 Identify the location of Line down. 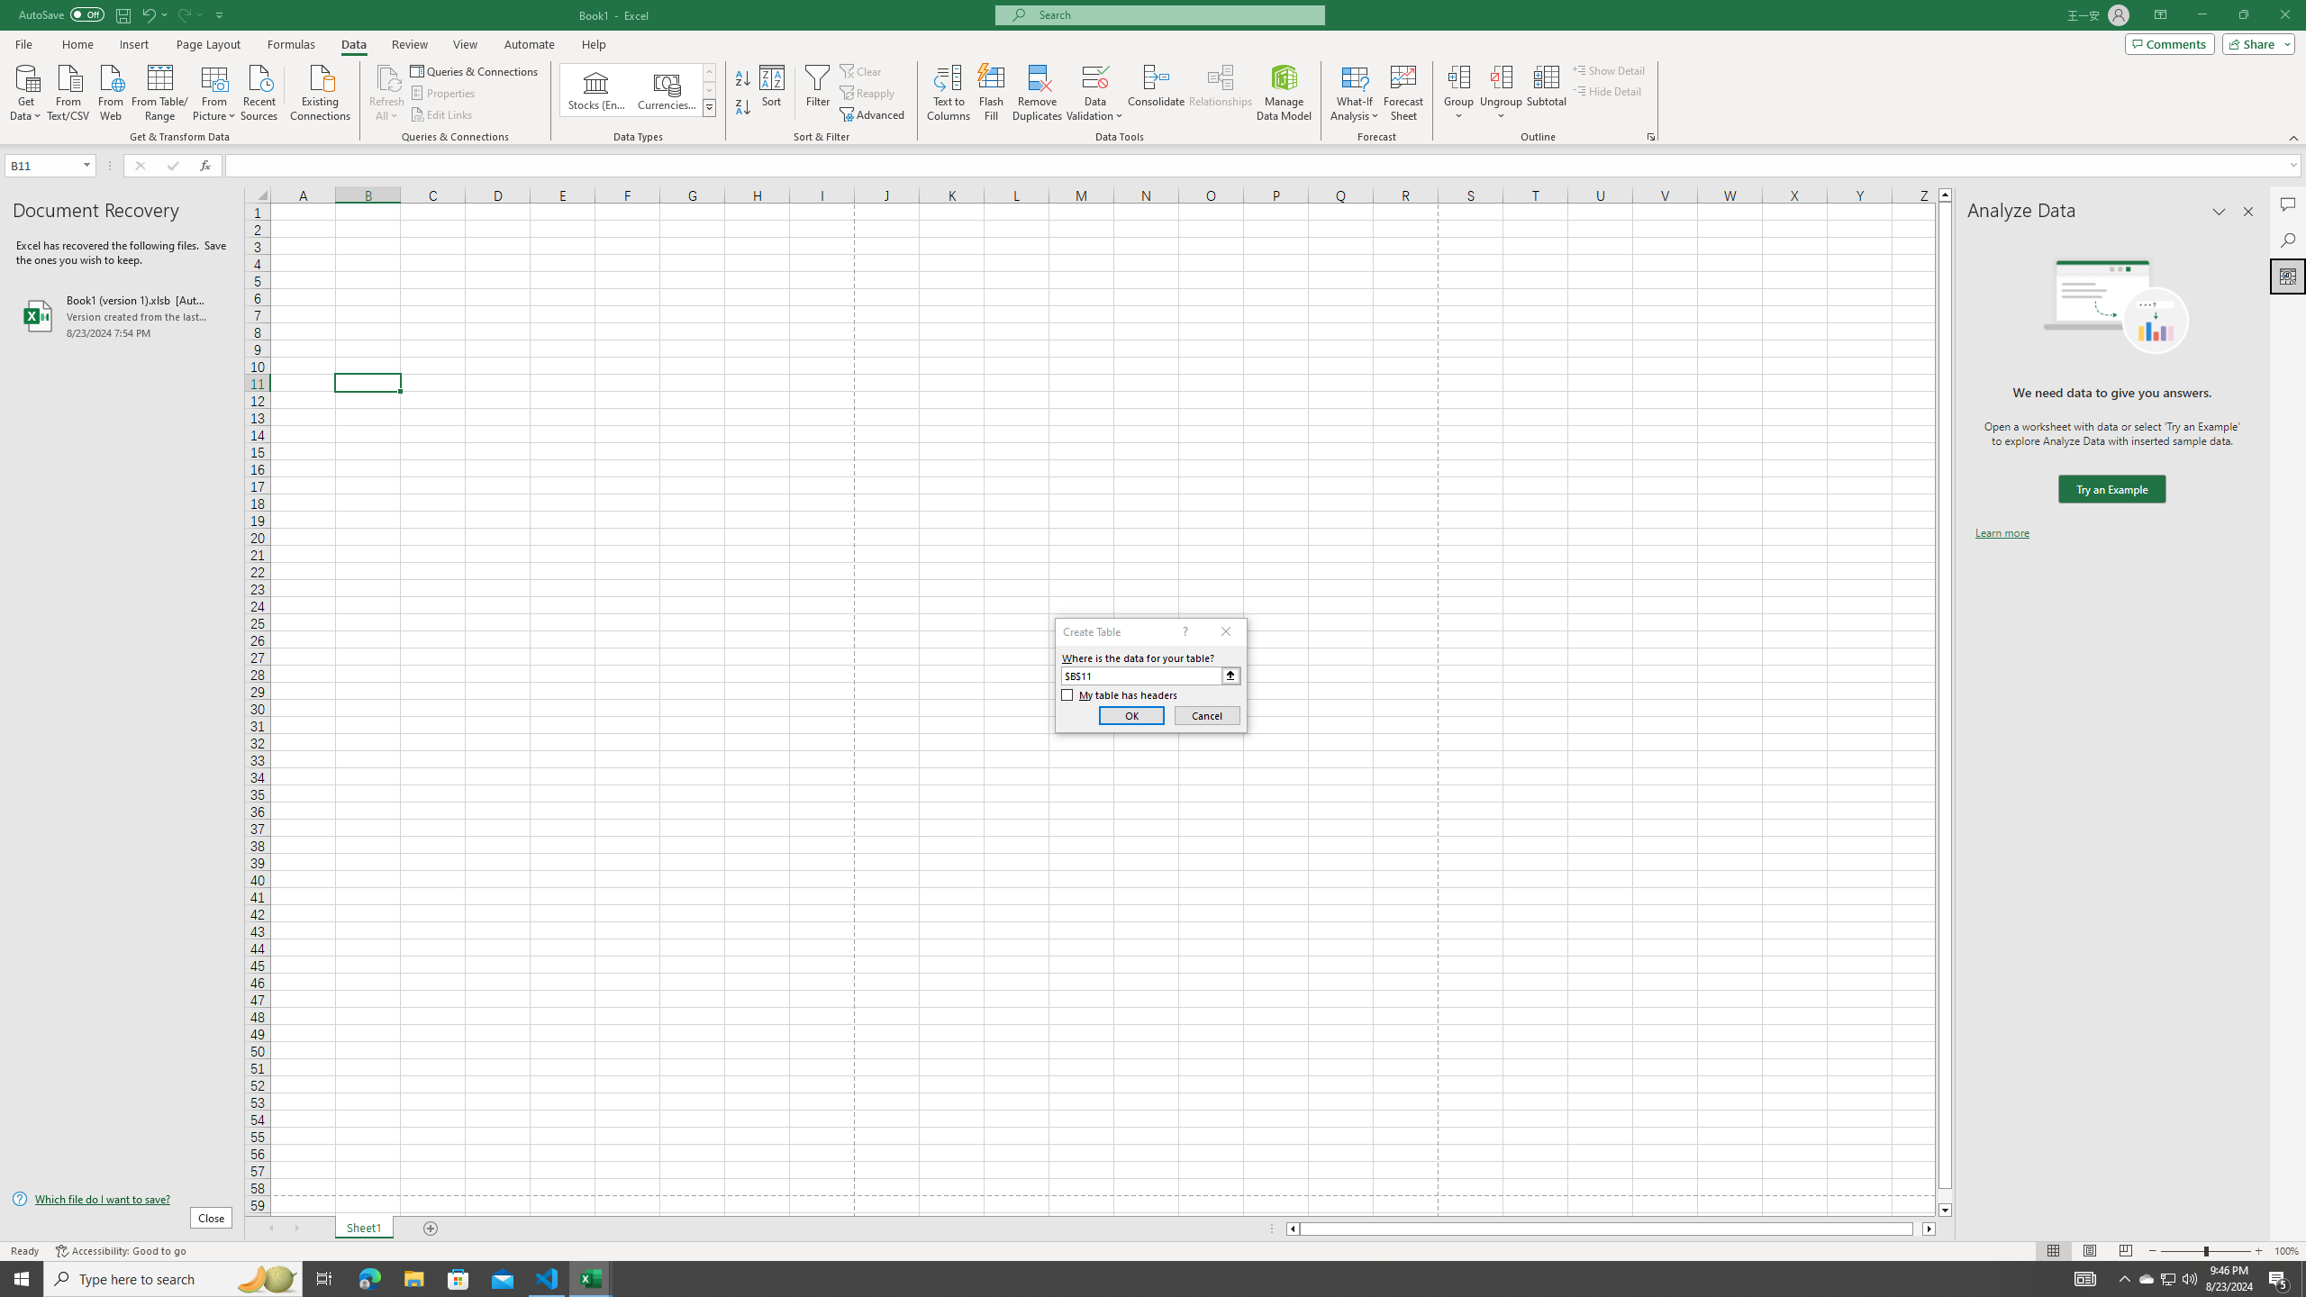
(1945, 1211).